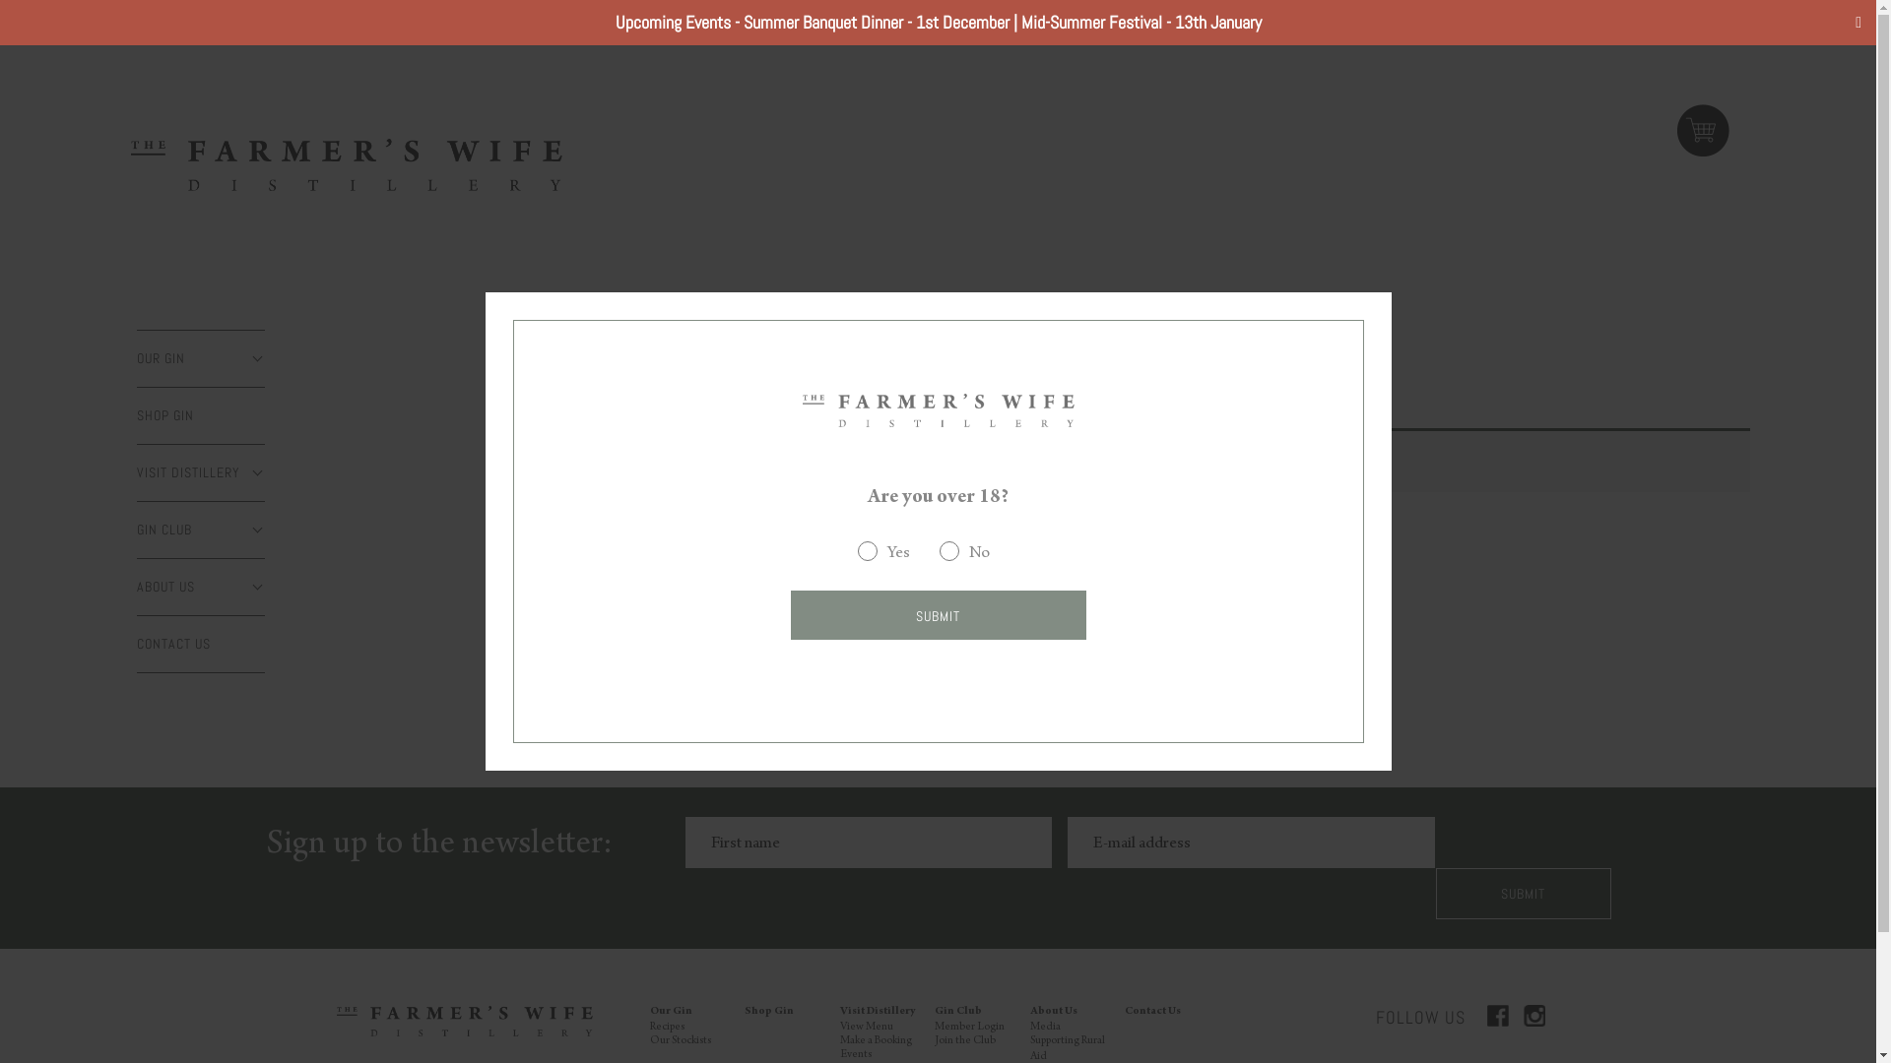  What do you see at coordinates (250, 531) in the screenshot?
I see `CLOSE` at bounding box center [250, 531].